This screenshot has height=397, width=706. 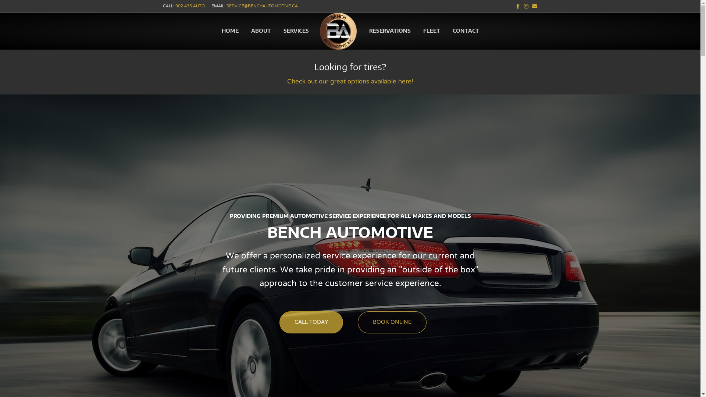 I want to click on SERVICES, so click(x=296, y=31).